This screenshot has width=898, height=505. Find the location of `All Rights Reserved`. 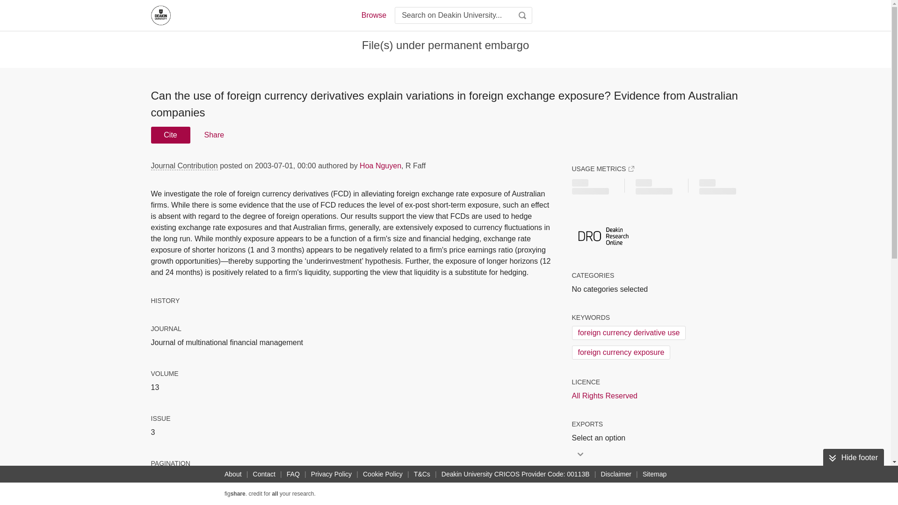

All Rights Reserved is located at coordinates (604, 396).